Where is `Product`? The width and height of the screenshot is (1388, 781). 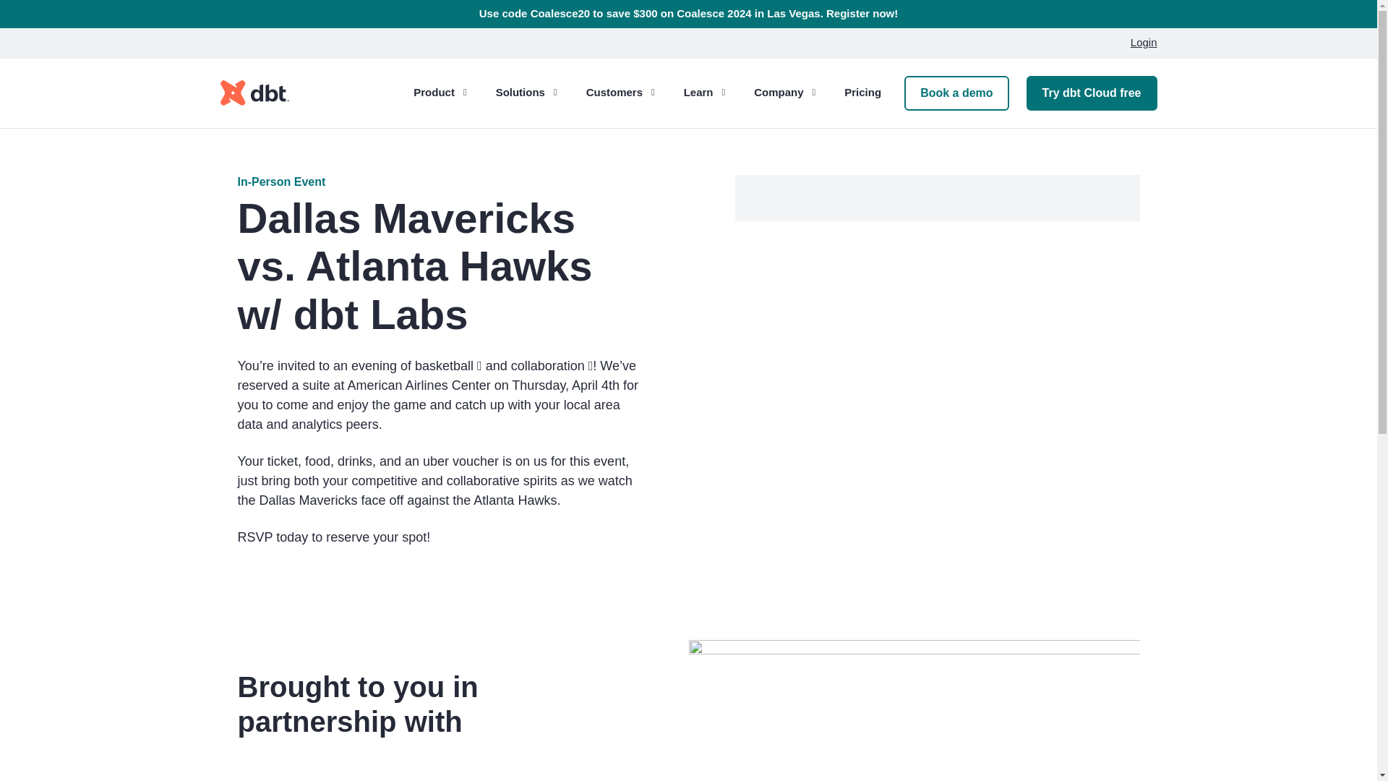
Product is located at coordinates (440, 93).